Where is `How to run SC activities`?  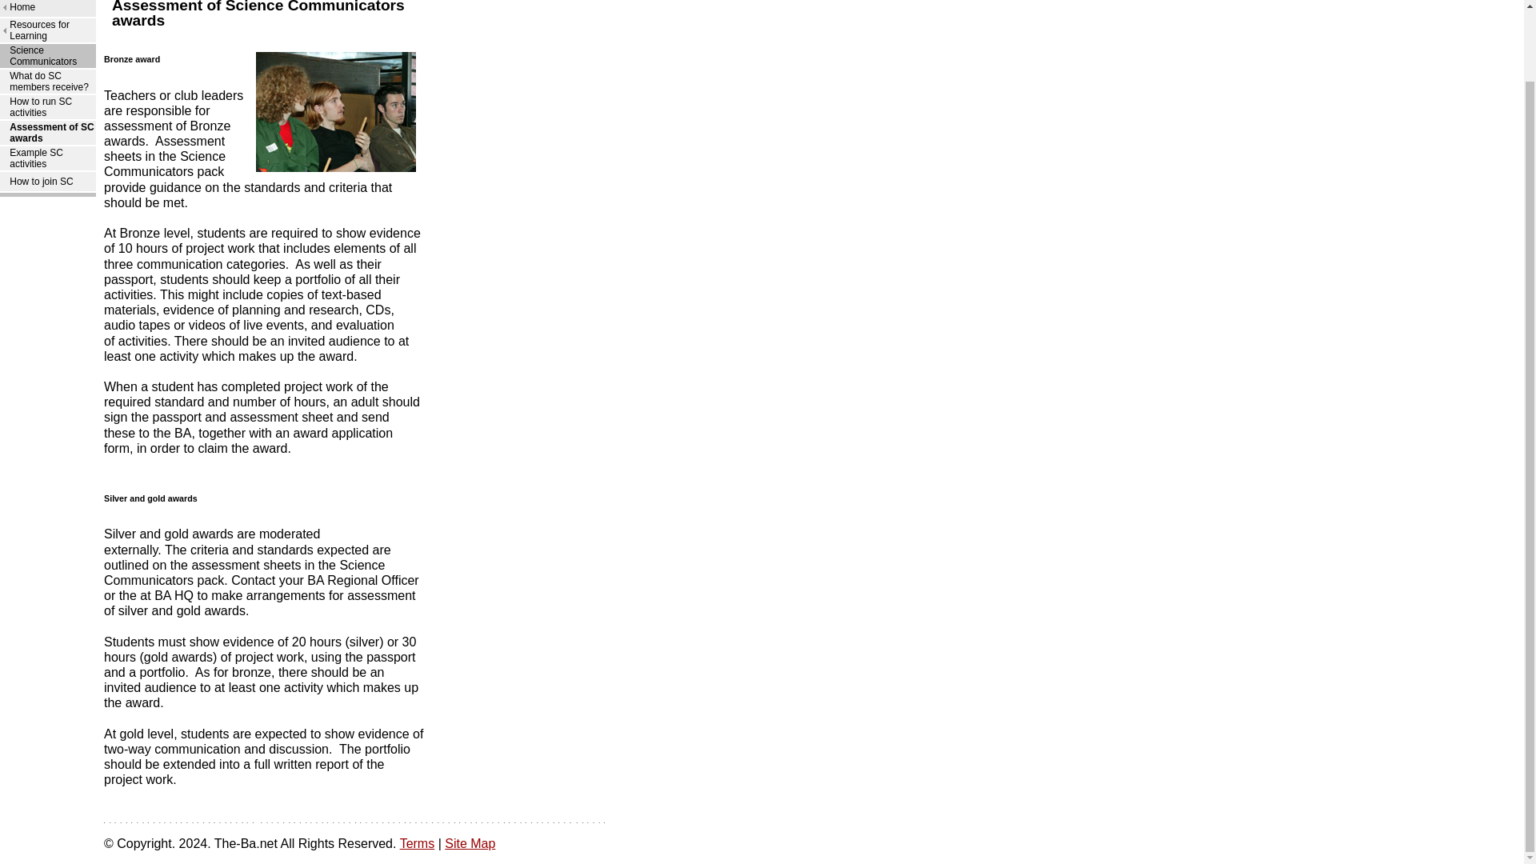
How to run SC activities is located at coordinates (40, 106).